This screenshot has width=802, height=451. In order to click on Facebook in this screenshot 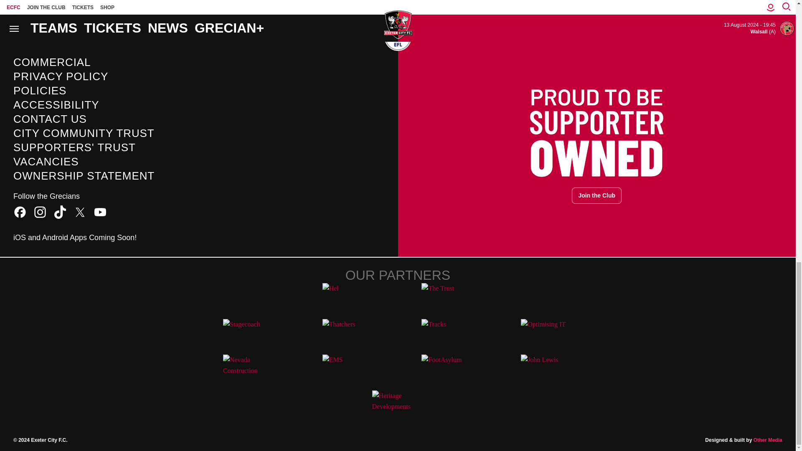, I will do `click(20, 212)`.